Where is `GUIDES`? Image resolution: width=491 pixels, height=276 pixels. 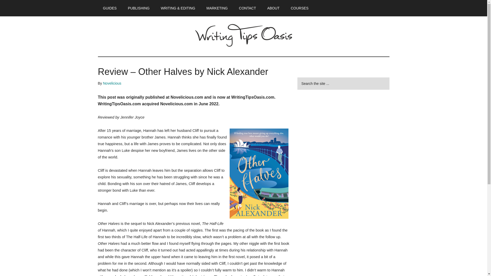
GUIDES is located at coordinates (110, 8).